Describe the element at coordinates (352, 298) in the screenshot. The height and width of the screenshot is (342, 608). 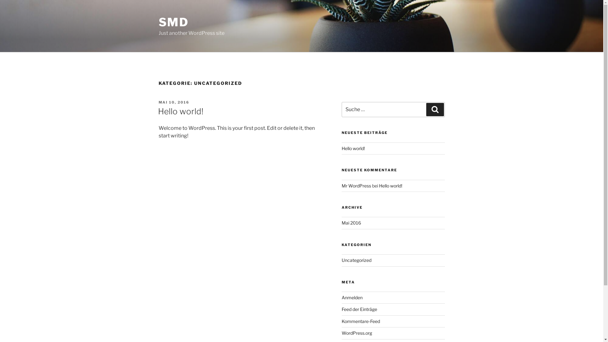
I see `Anmelden` at that location.